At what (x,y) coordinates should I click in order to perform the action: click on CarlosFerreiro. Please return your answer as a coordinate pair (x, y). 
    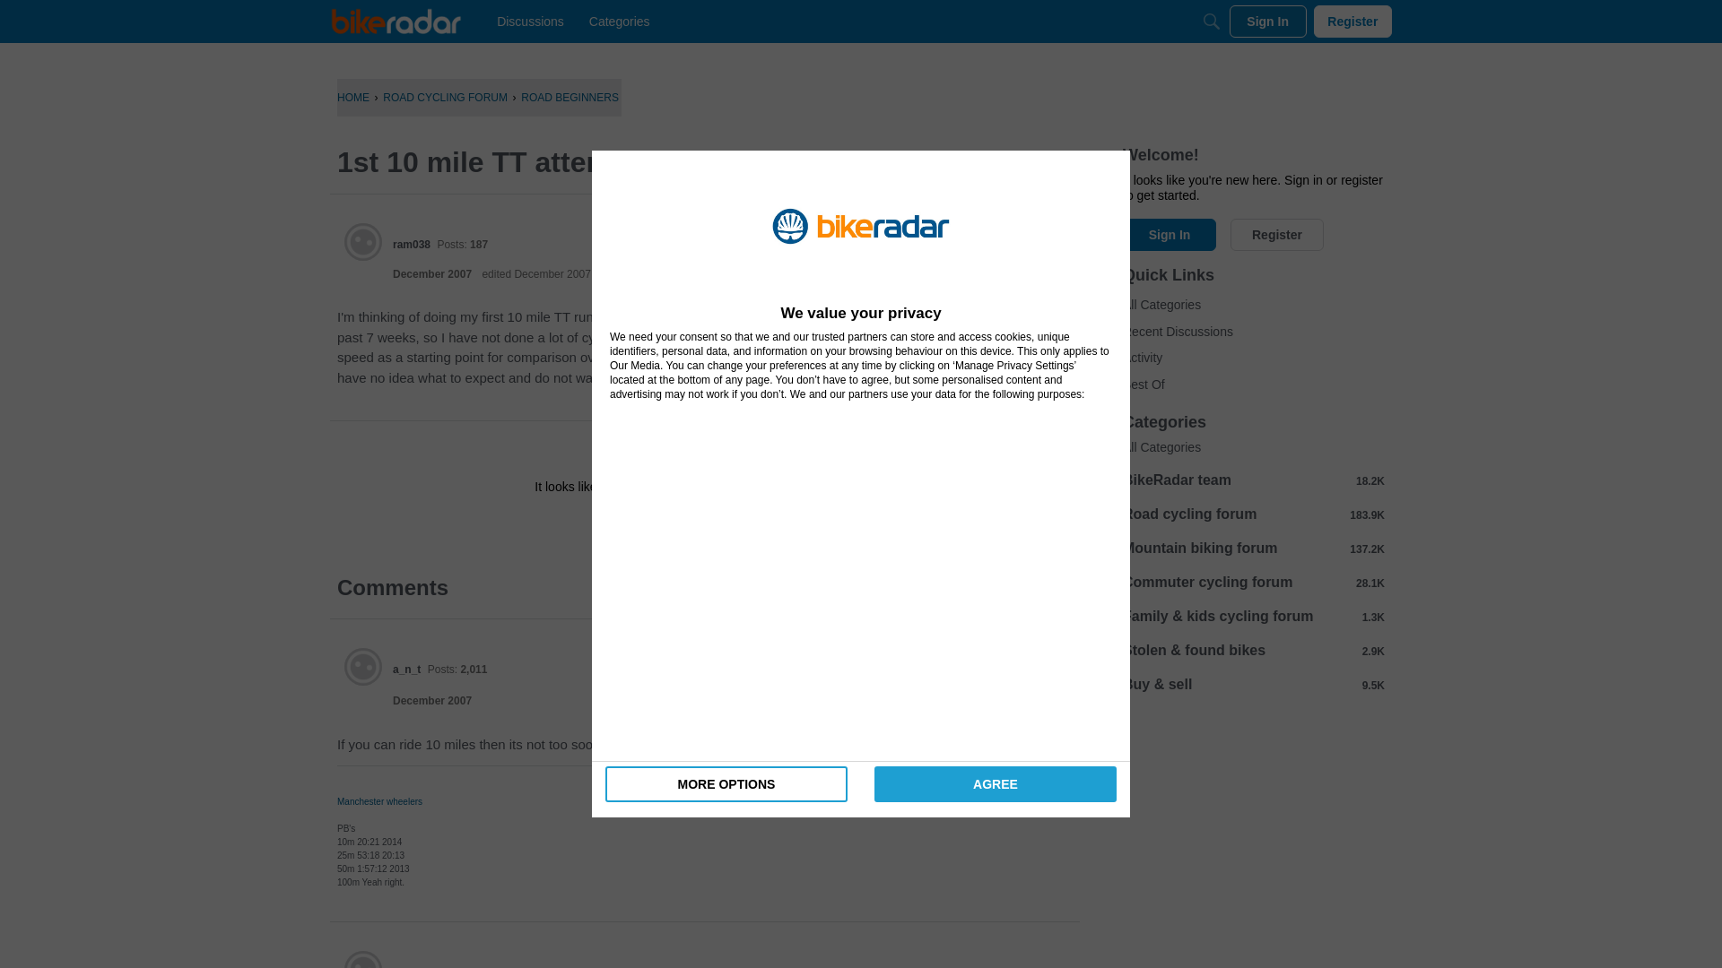
    Looking at the image, I should click on (429, 966).